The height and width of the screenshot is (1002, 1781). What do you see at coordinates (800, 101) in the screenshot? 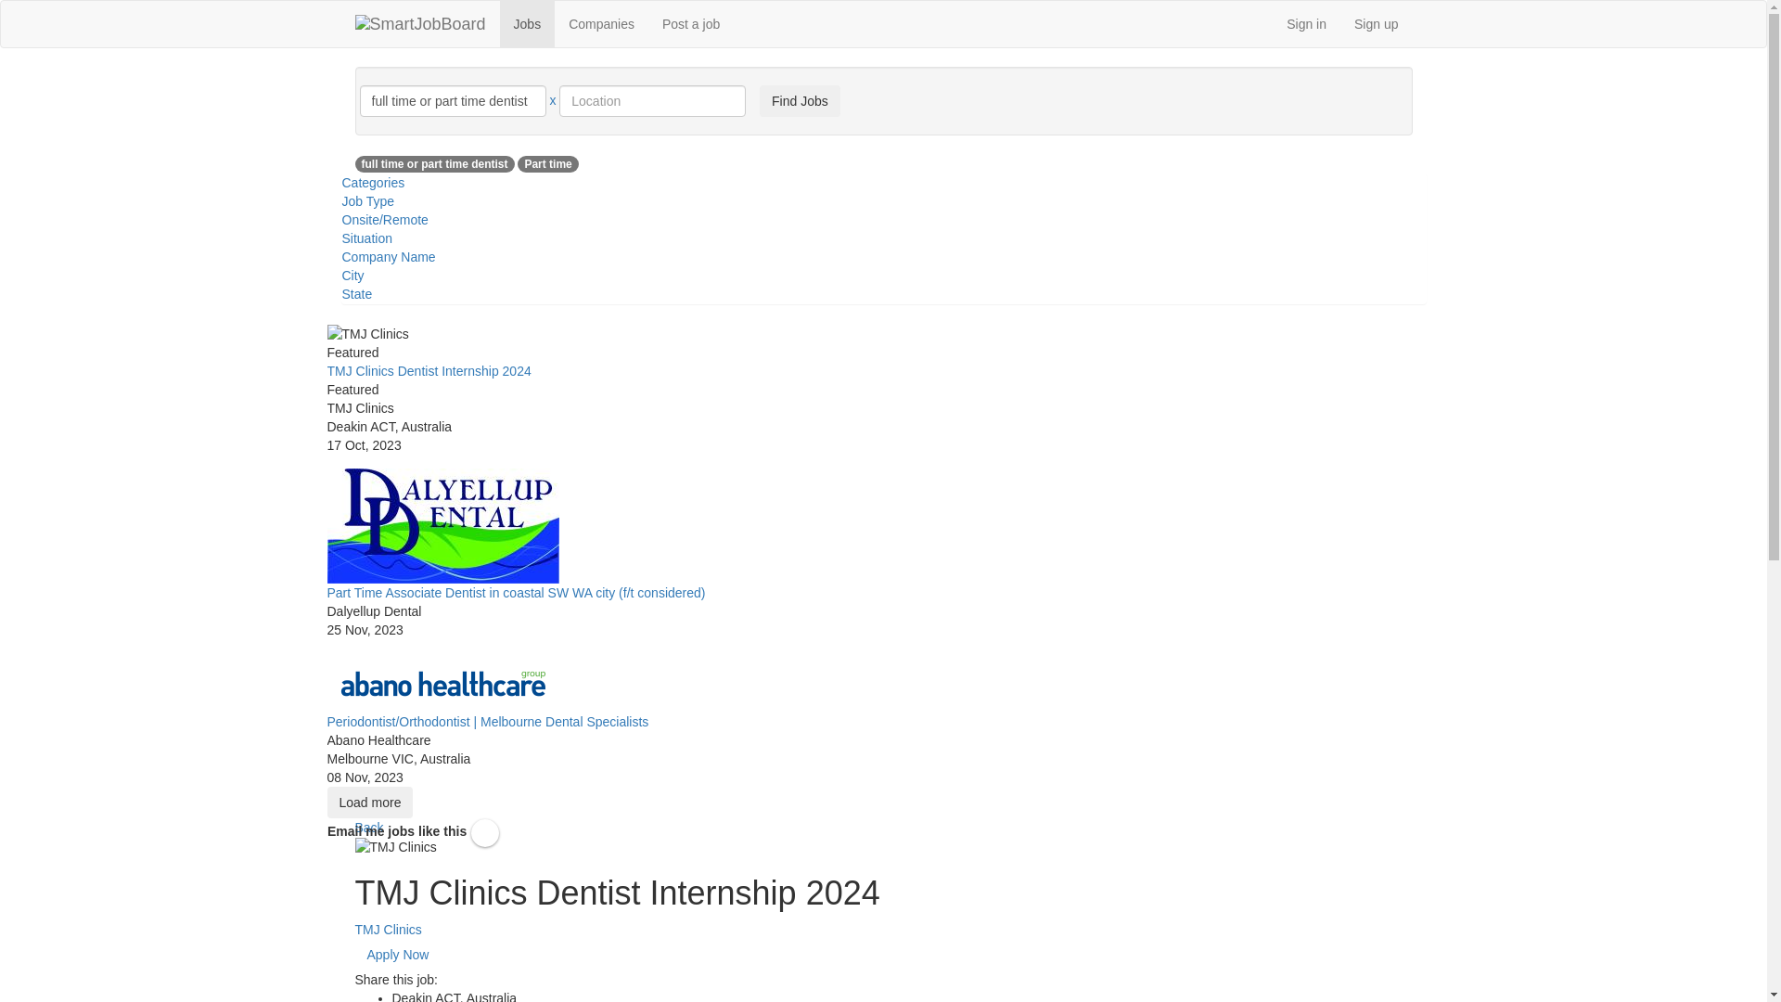
I see `Find Jobs` at bounding box center [800, 101].